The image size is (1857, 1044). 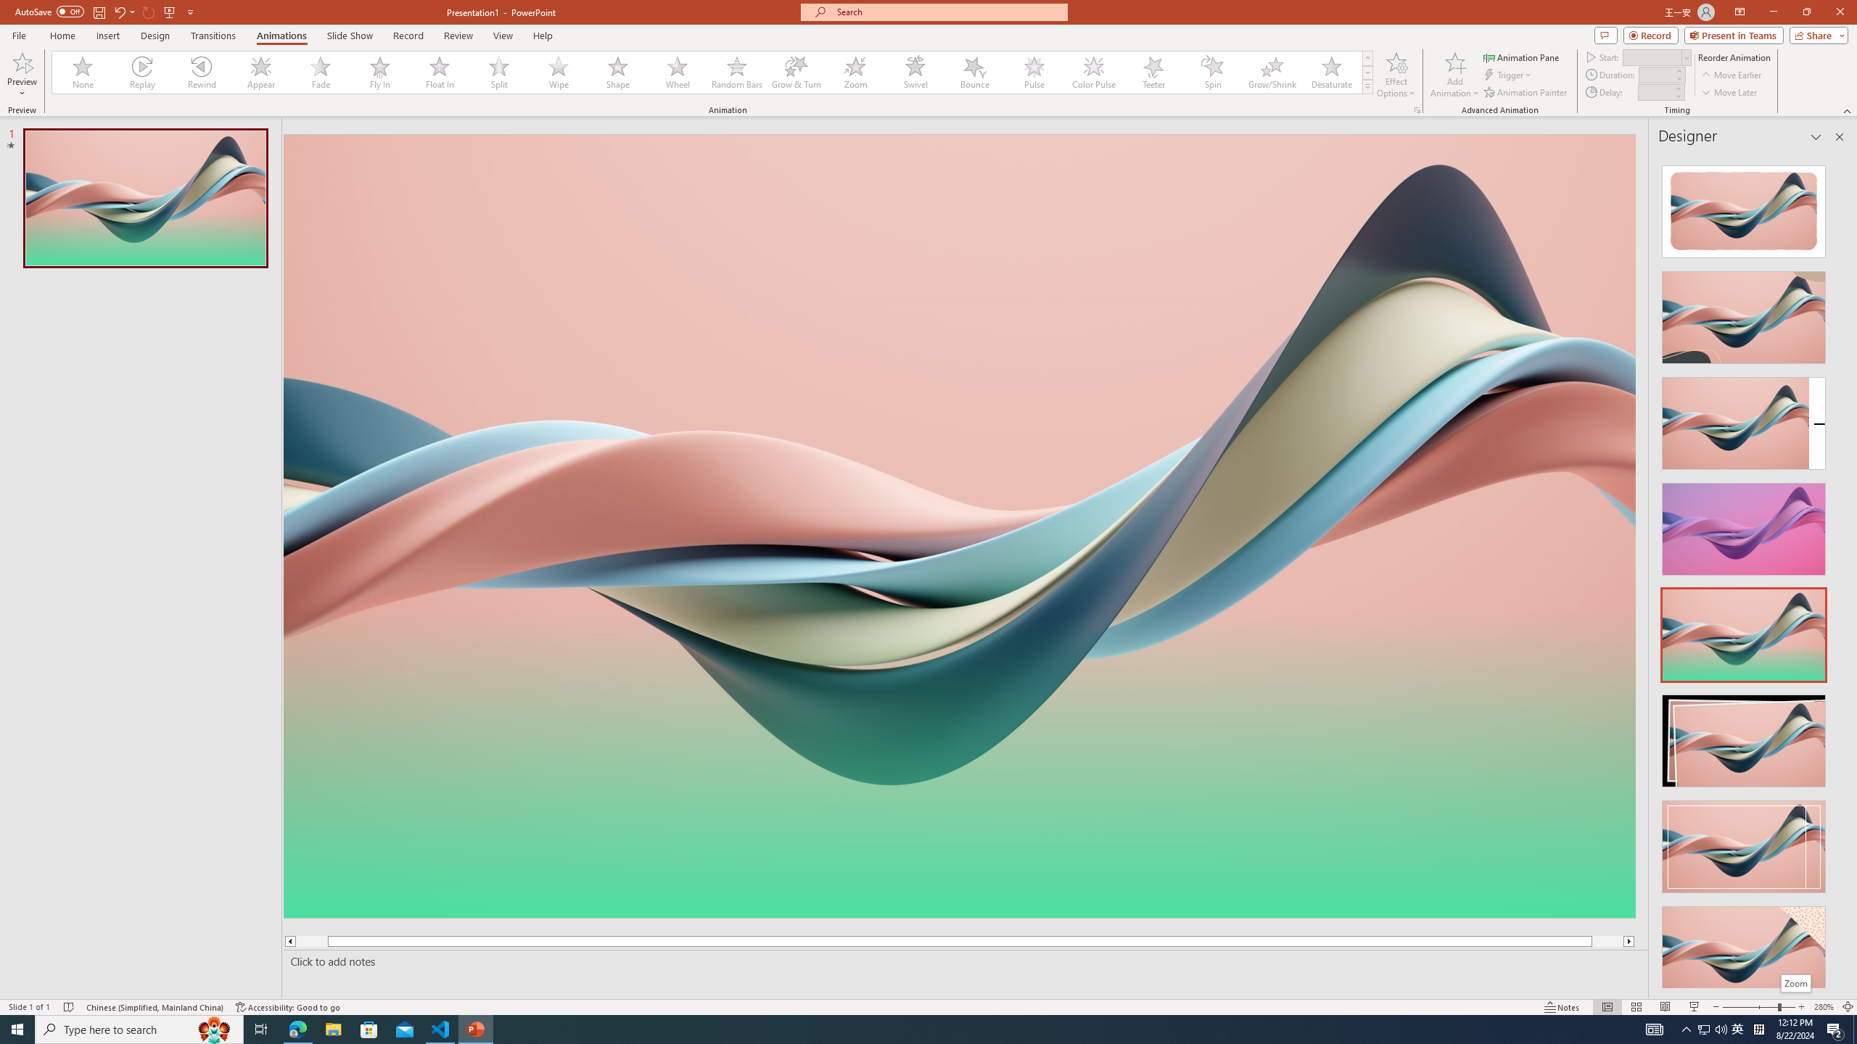 I want to click on Animation Painter, so click(x=1526, y=93).